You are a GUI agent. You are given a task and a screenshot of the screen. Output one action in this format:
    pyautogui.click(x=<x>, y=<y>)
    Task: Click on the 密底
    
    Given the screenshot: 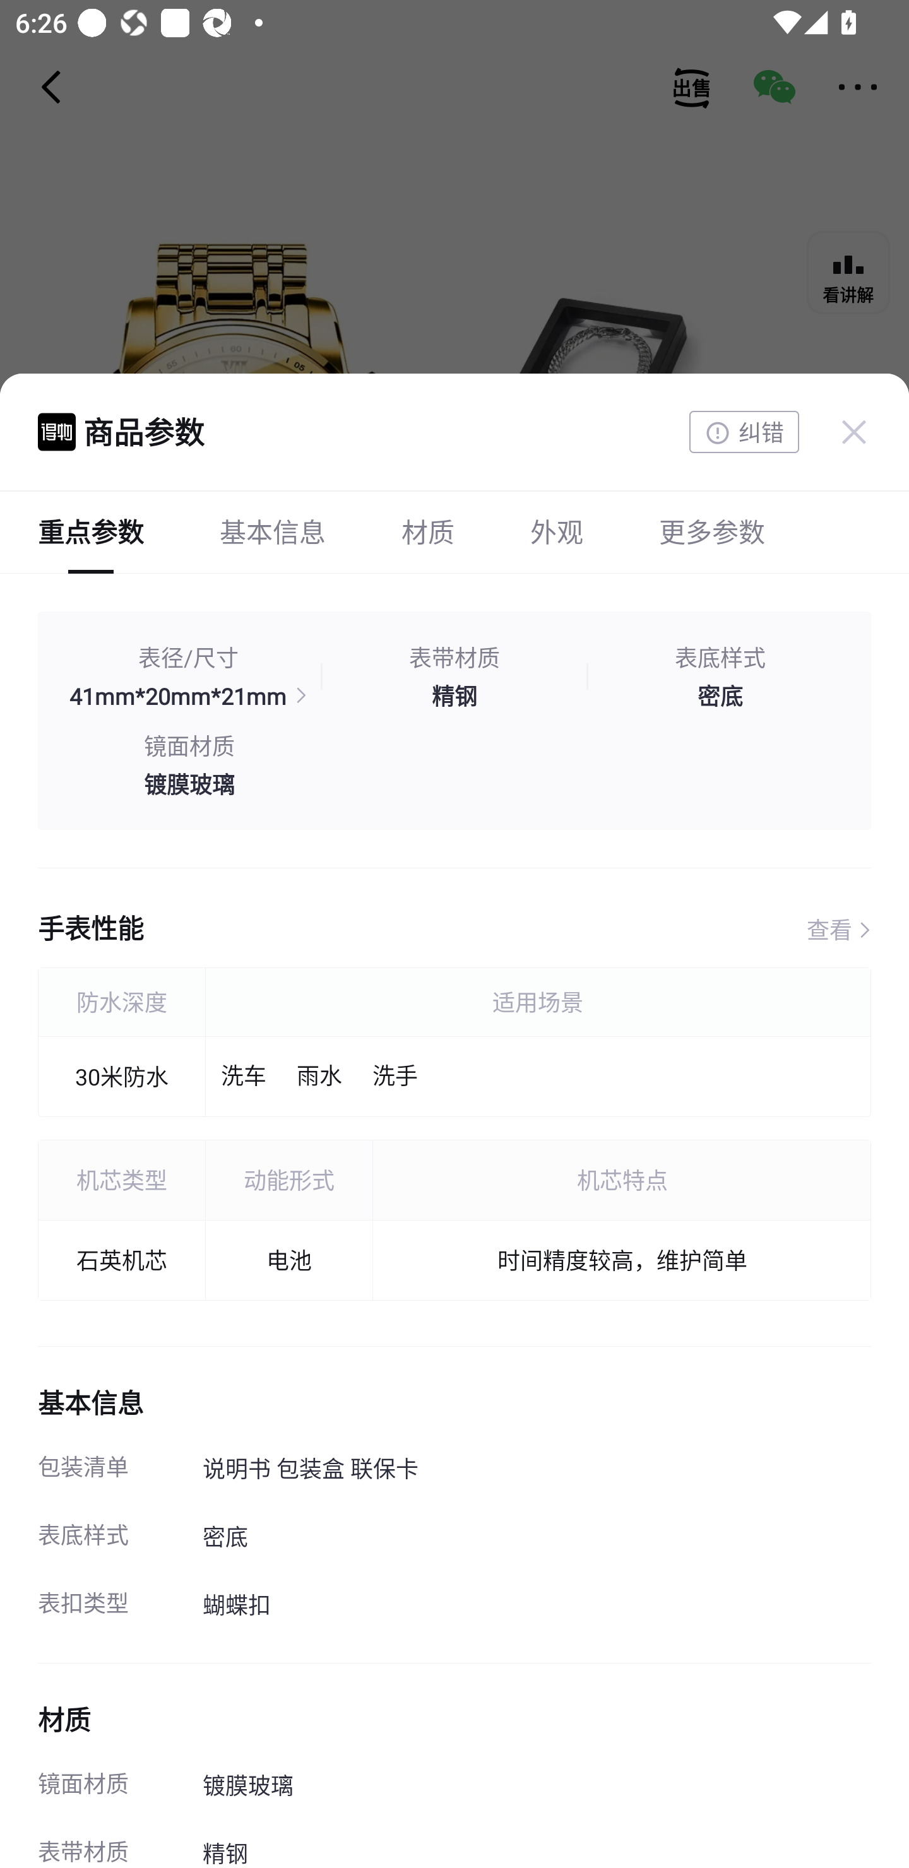 What is the action you would take?
    pyautogui.click(x=537, y=1538)
    